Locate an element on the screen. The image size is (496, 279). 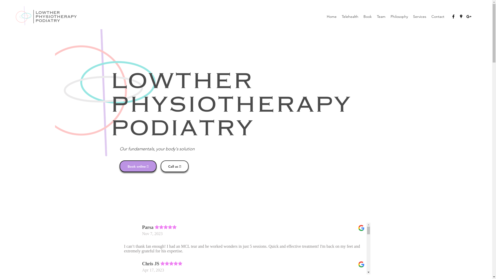
Embedded Content is located at coordinates (246, 249).